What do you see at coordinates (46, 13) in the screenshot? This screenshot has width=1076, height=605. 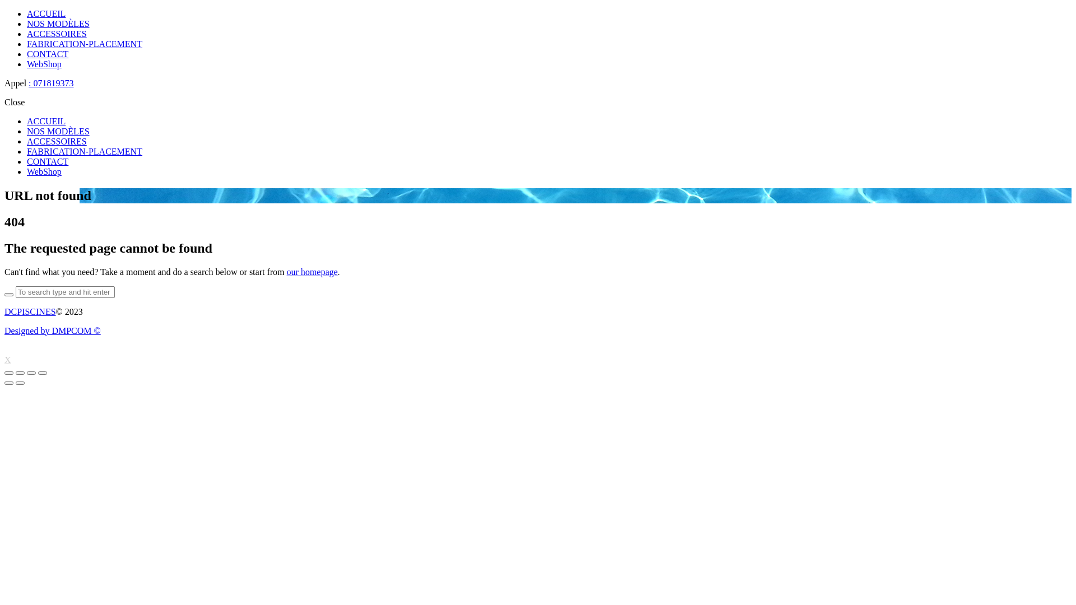 I see `ACCUEIL` at bounding box center [46, 13].